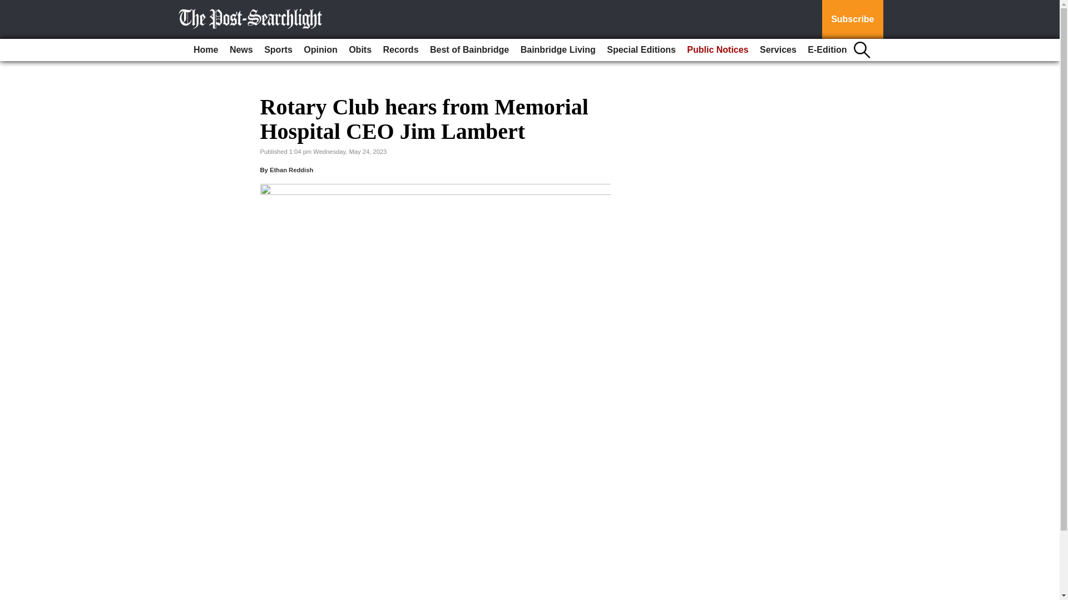 The width and height of the screenshot is (1068, 600). What do you see at coordinates (469, 50) in the screenshot?
I see `Best of Bainbridge` at bounding box center [469, 50].